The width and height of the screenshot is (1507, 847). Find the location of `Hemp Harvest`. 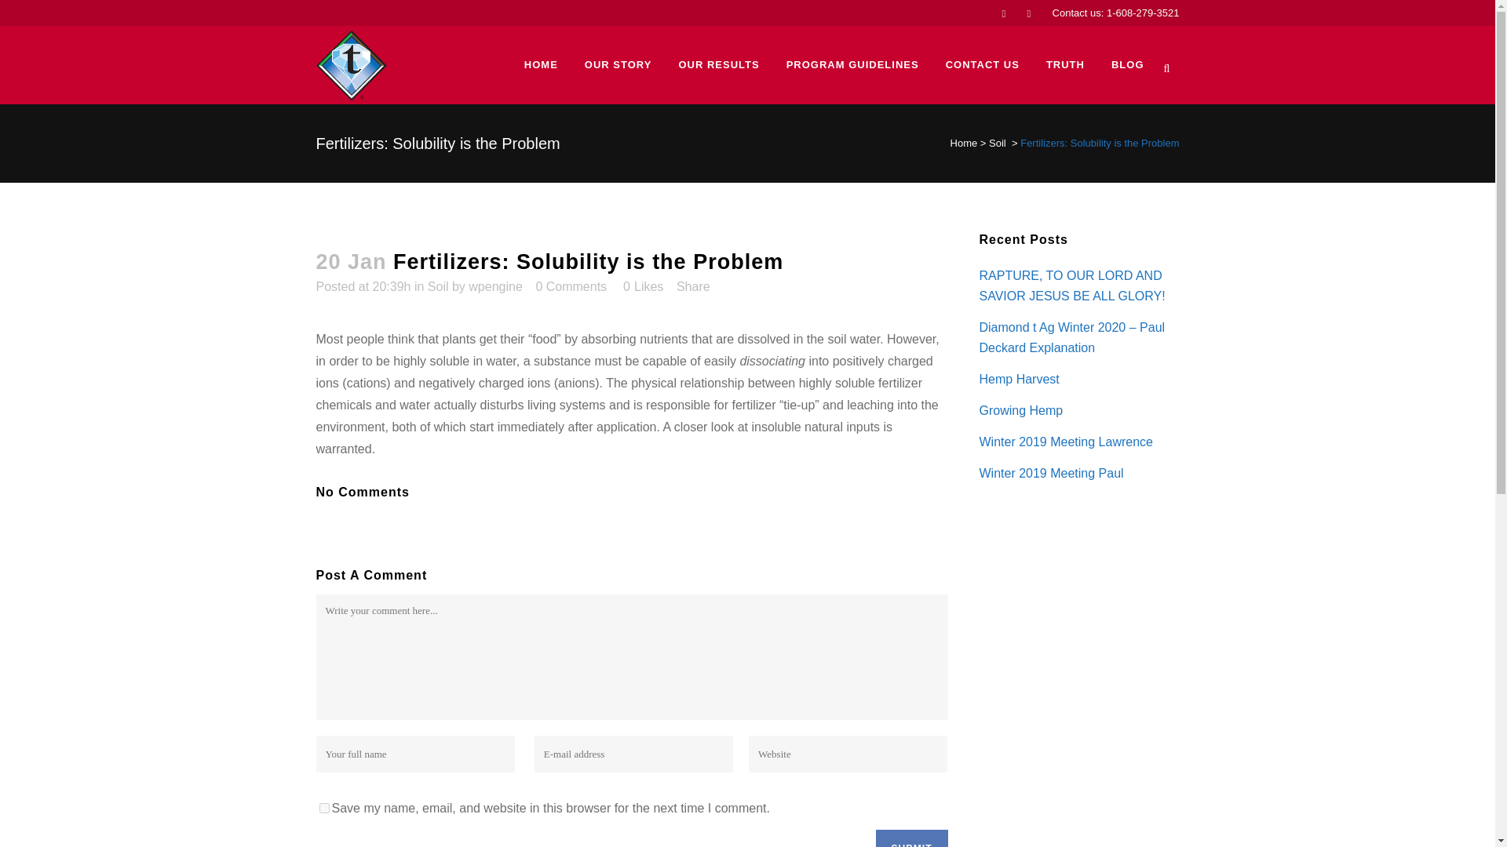

Hemp Harvest is located at coordinates (1019, 380).